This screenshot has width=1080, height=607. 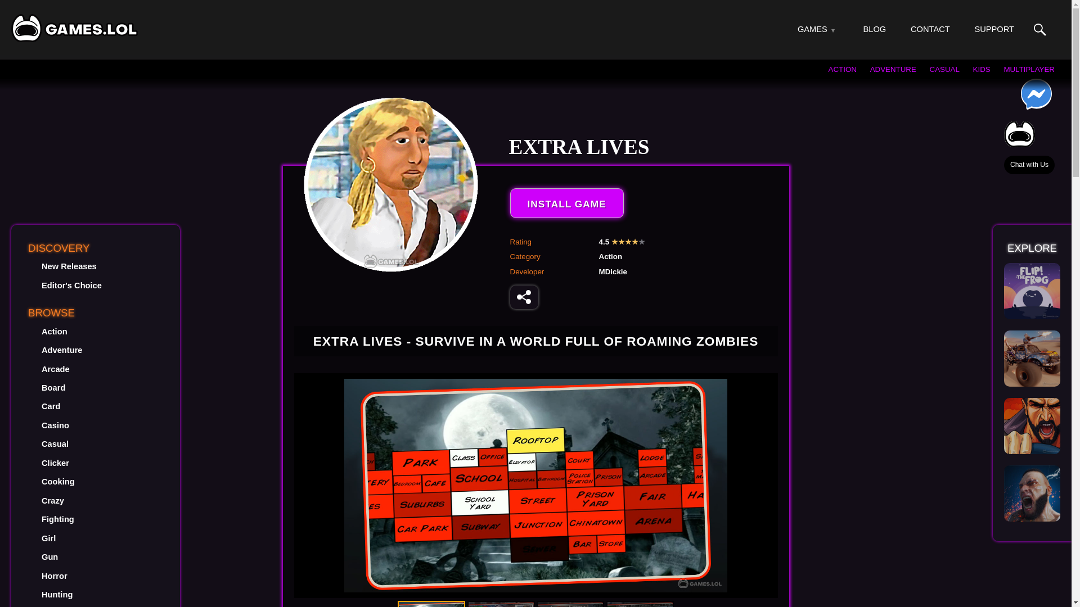 I want to click on Adventure, so click(x=62, y=350).